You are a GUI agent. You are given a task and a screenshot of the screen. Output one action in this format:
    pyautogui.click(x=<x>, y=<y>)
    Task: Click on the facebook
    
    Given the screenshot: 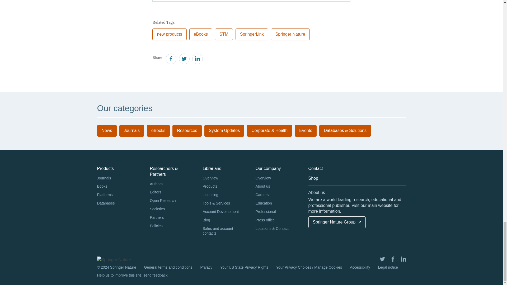 What is the action you would take?
    pyautogui.click(x=171, y=60)
    